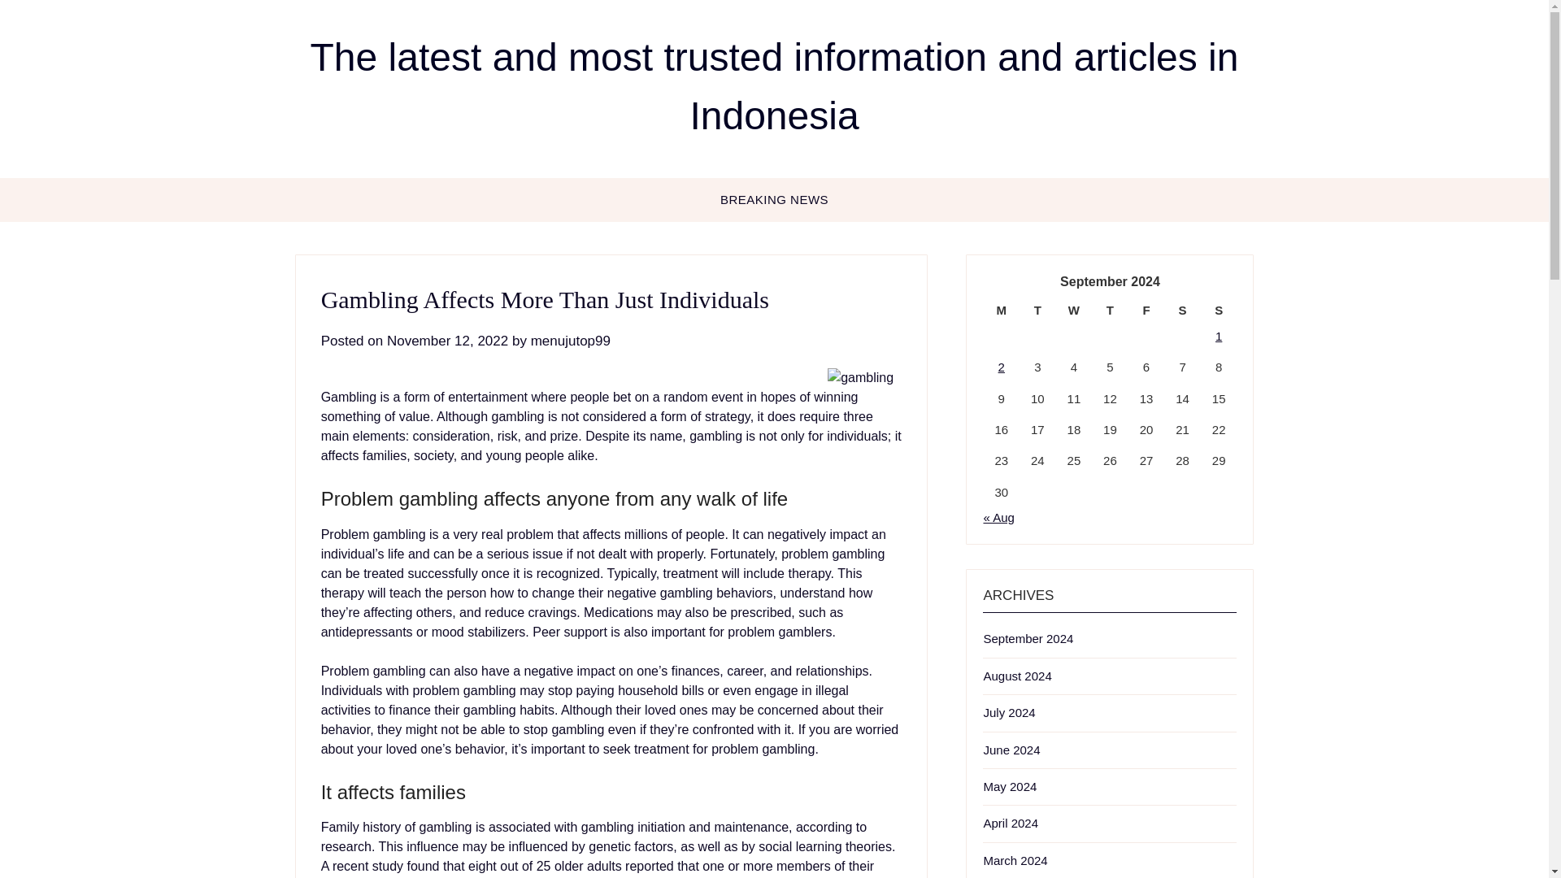 Image resolution: width=1561 pixels, height=878 pixels. Describe the element at coordinates (1015, 860) in the screenshot. I see `March 2024` at that location.